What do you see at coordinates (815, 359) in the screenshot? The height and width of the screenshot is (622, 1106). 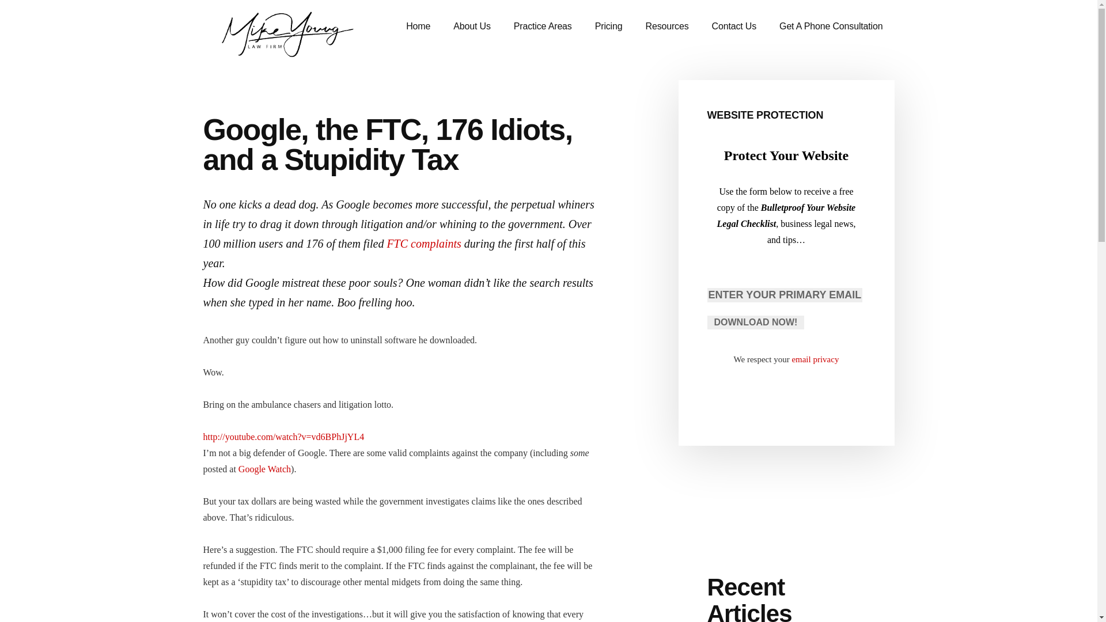 I see `email privacy` at bounding box center [815, 359].